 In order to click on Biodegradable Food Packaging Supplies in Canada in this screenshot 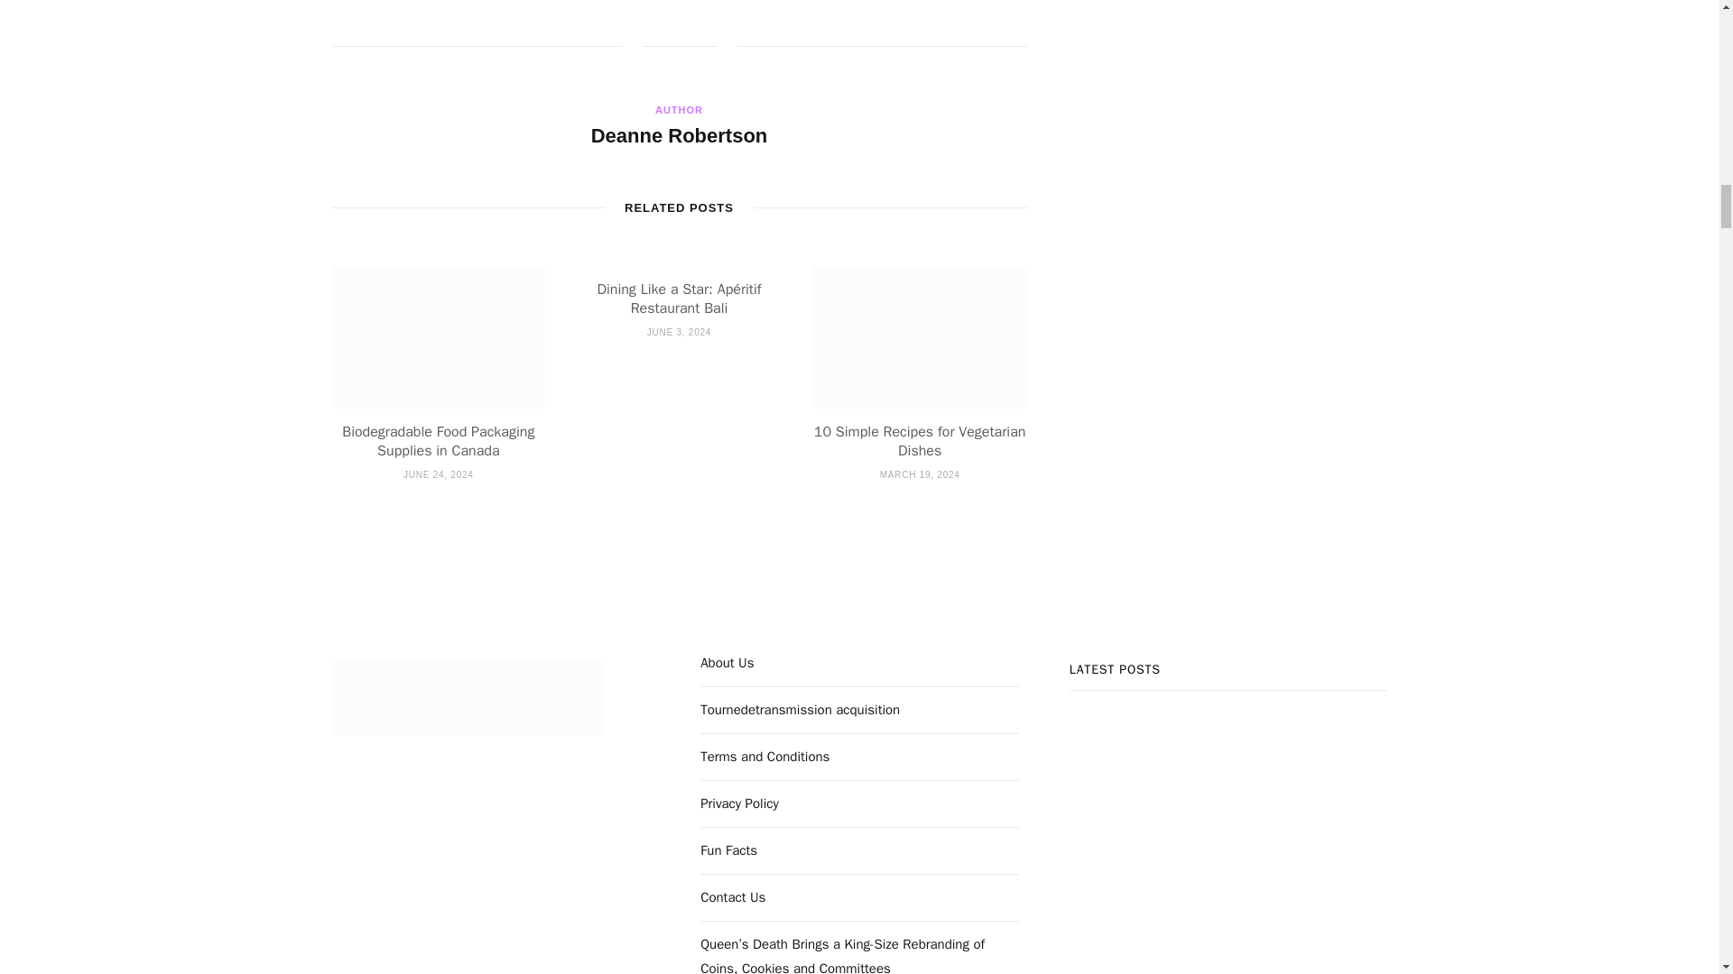, I will do `click(439, 336)`.